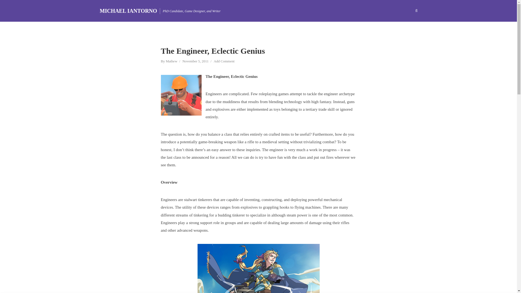  Describe the element at coordinates (181, 95) in the screenshot. I see `Engineer` at that location.